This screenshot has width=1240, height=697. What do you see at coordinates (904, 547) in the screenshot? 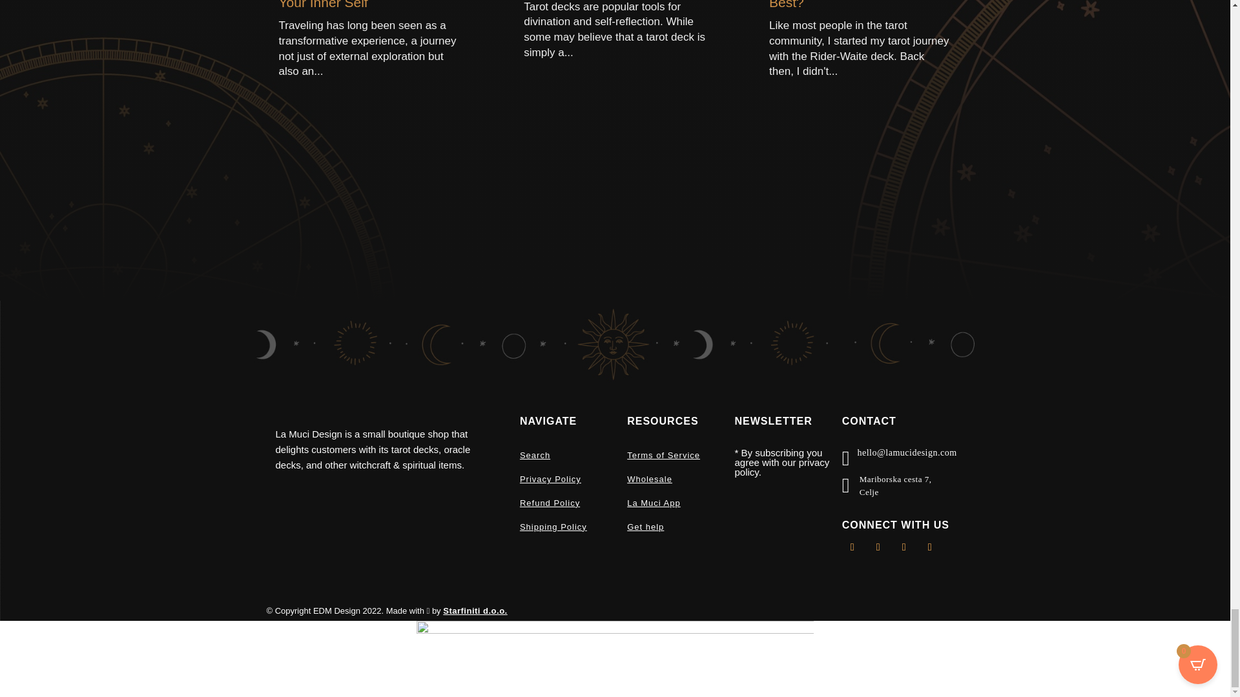
I see `Follow on Pinterest` at bounding box center [904, 547].